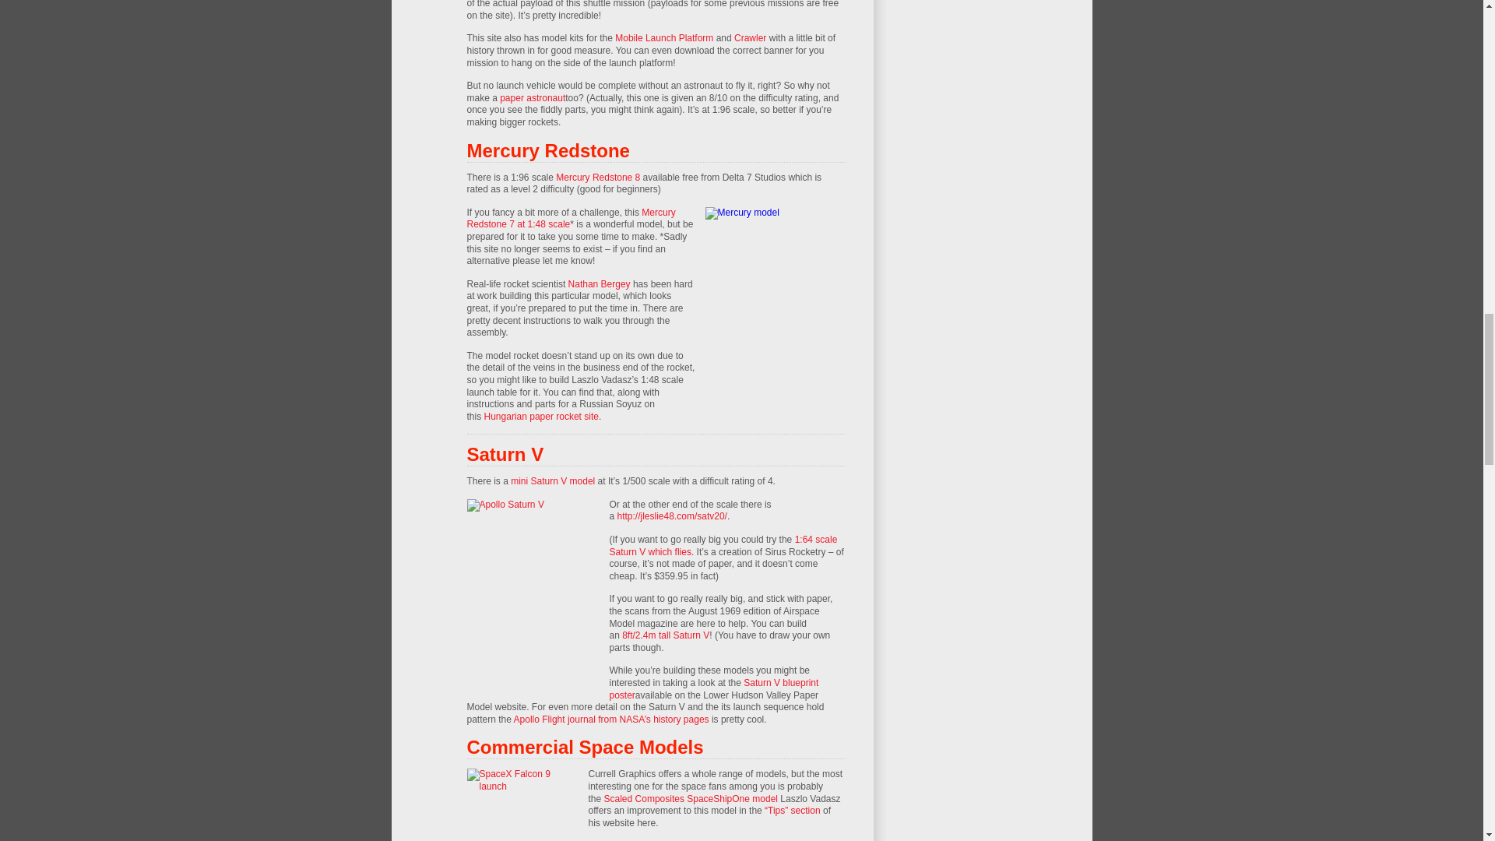  Describe the element at coordinates (571, 218) in the screenshot. I see `Mercury Redstone 7 at 1:48 scale` at that location.